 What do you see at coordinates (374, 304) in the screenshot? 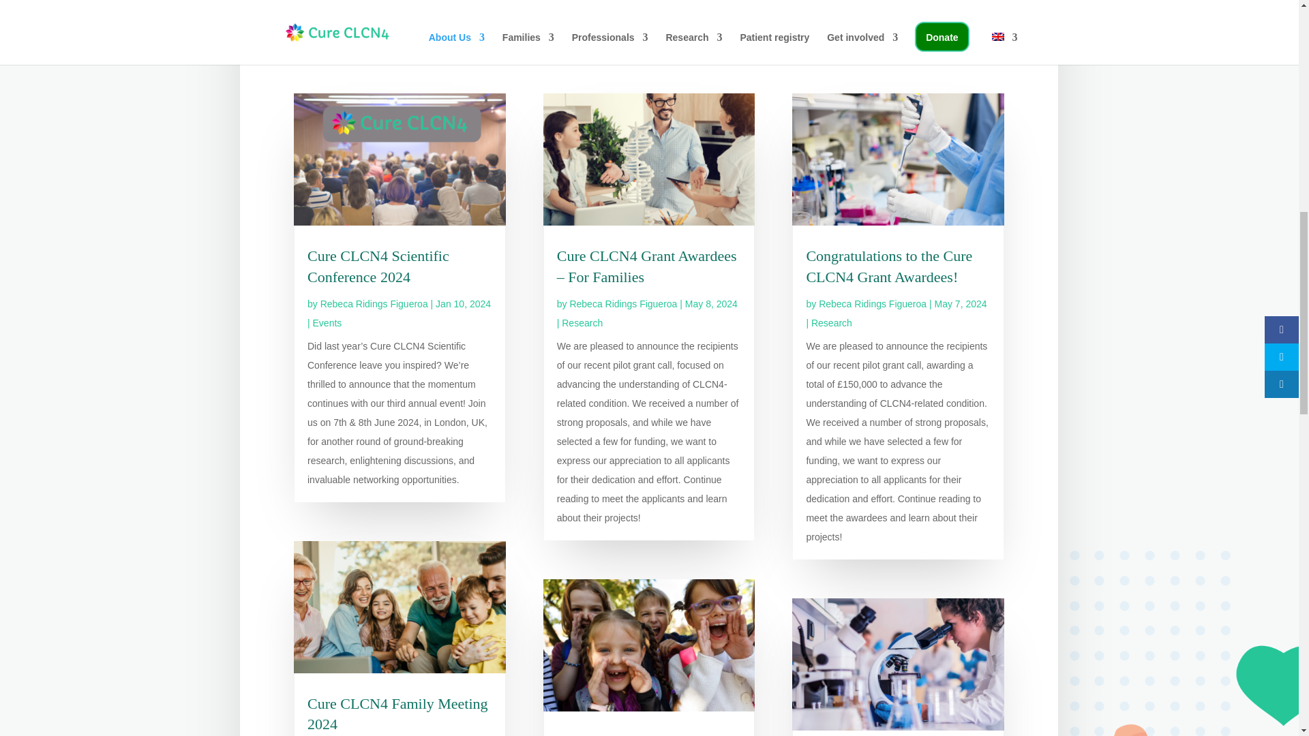
I see `Posts by Rebeca Ridings Figueroa` at bounding box center [374, 304].